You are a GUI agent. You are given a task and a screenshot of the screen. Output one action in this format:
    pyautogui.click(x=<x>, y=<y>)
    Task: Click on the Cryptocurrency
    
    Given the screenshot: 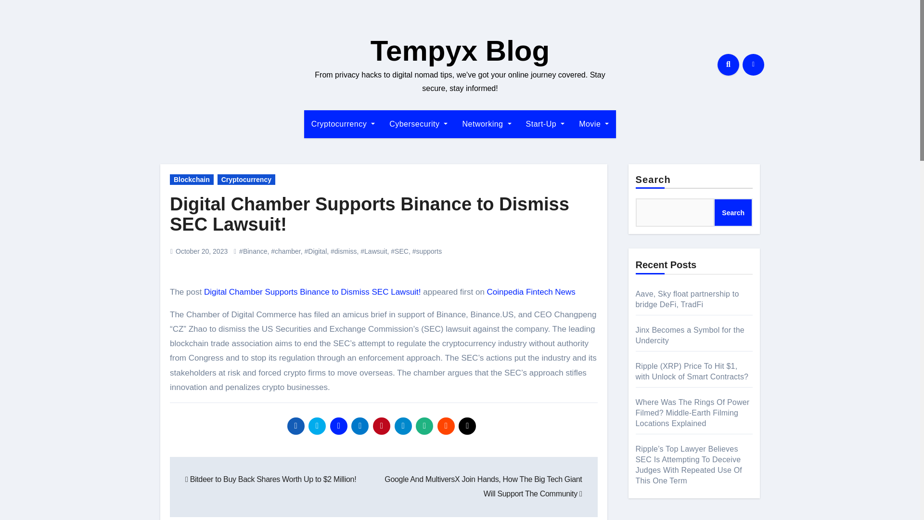 What is the action you would take?
    pyautogui.click(x=343, y=124)
    